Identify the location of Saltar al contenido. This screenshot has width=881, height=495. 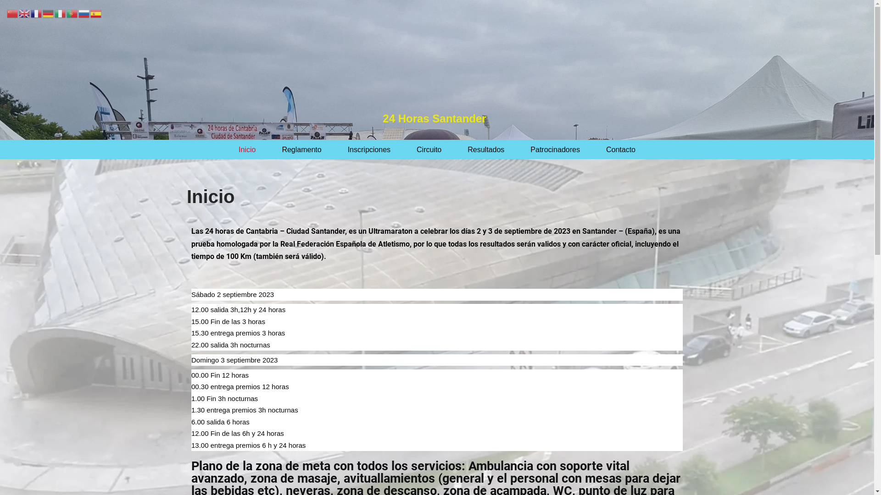
(7, 19).